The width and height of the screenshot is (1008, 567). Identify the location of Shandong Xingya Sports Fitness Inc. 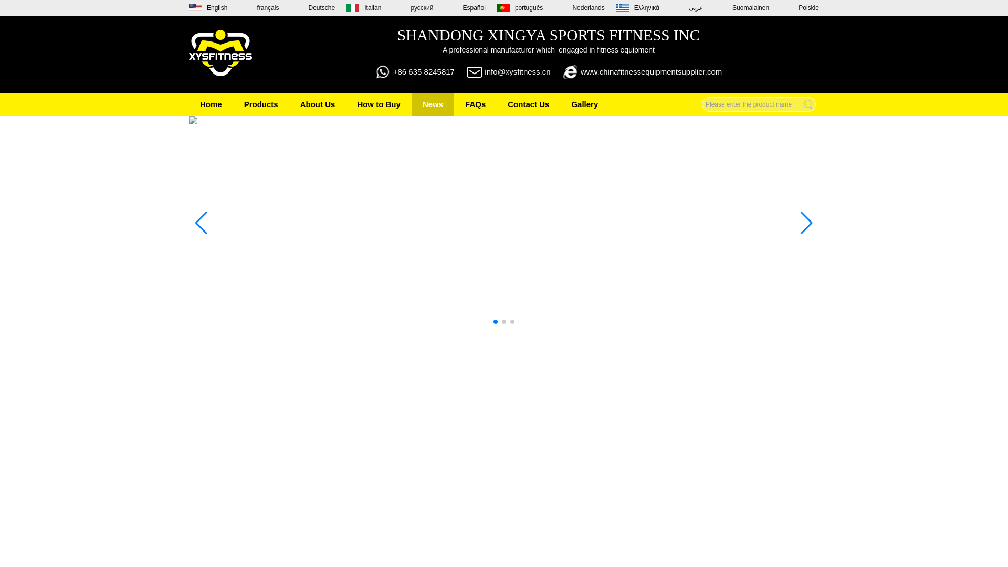
(220, 83).